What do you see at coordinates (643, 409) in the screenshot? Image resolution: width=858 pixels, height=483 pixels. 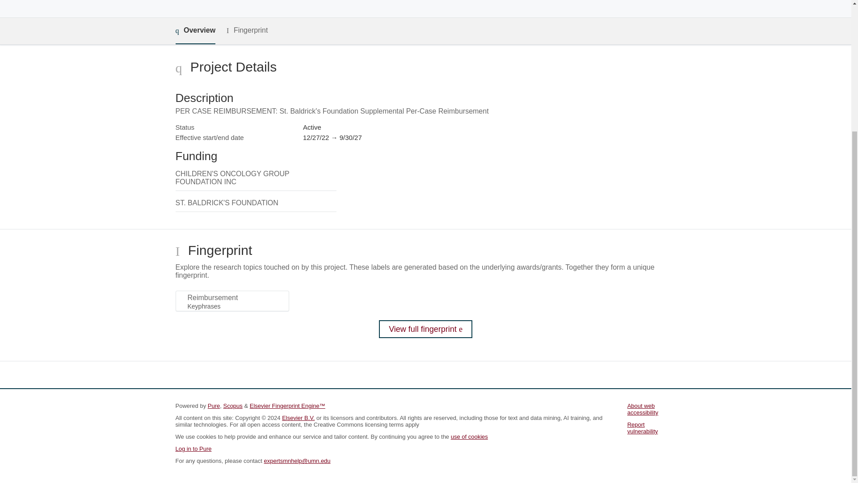 I see `About web accessibility` at bounding box center [643, 409].